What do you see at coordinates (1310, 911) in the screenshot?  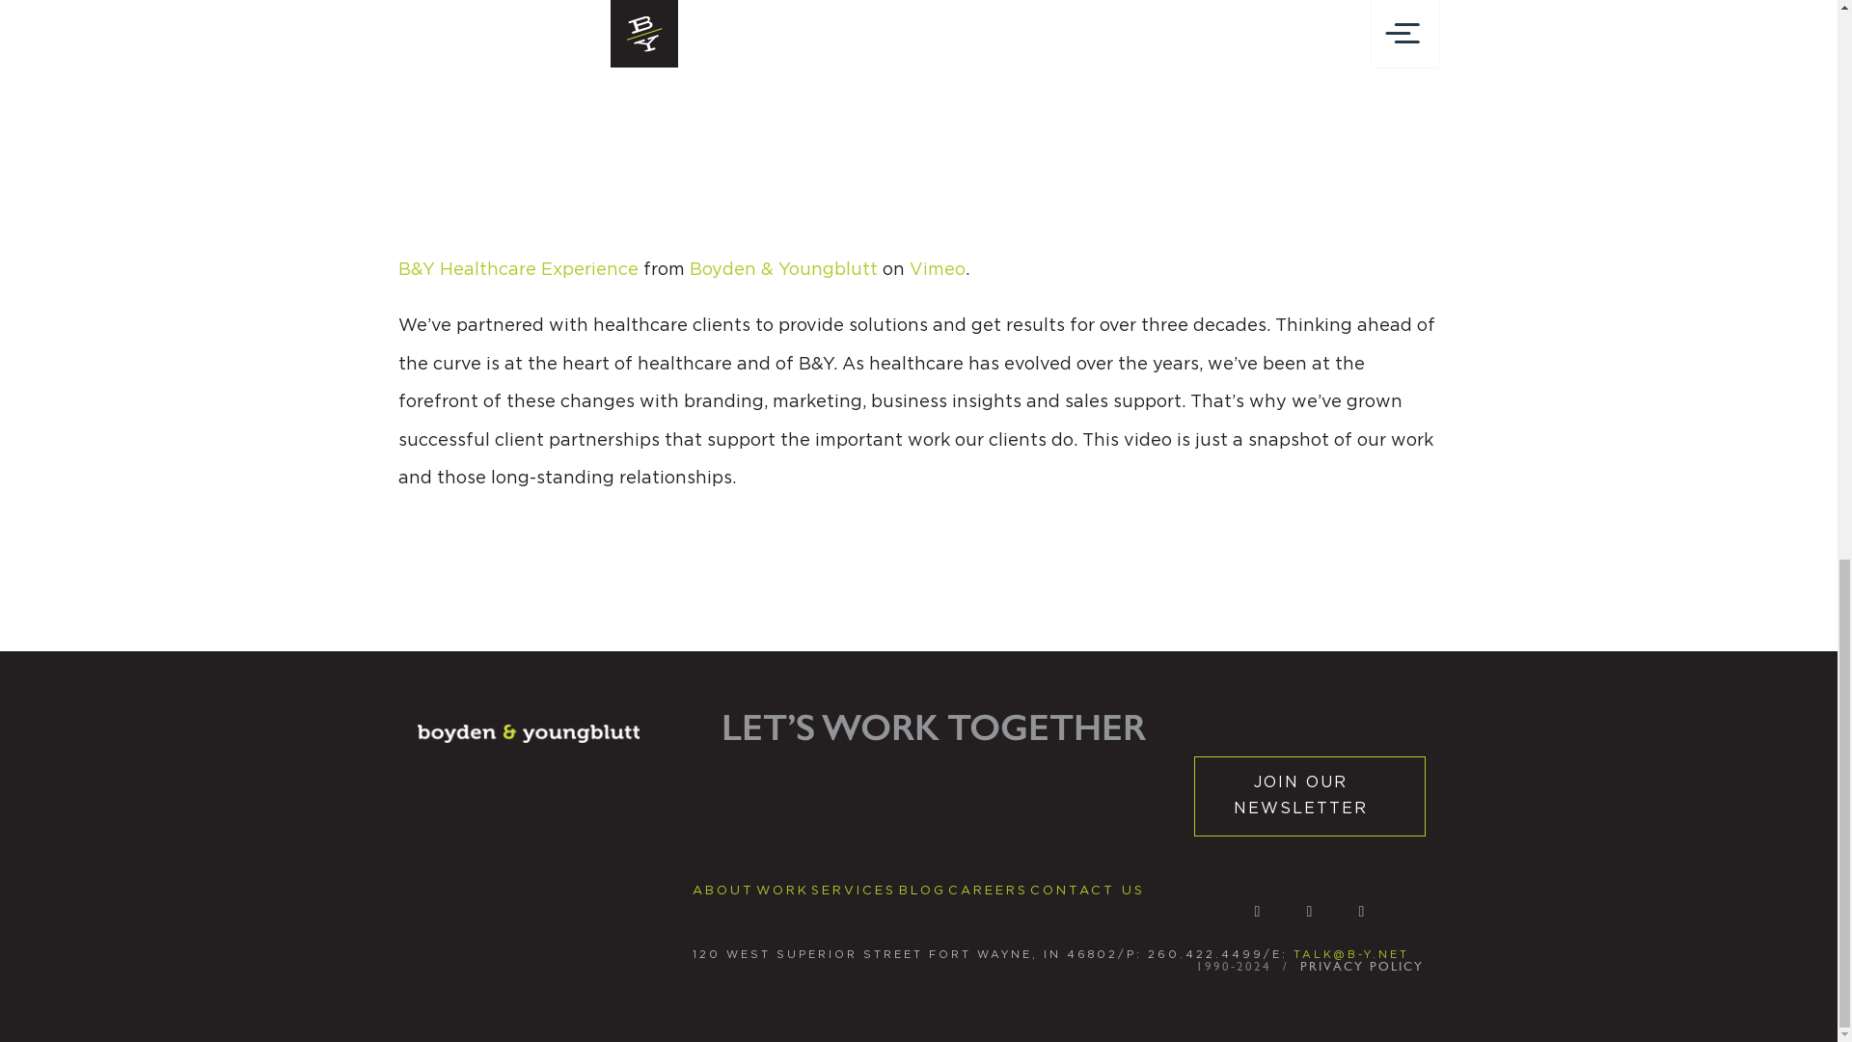 I see `Follow on Instagram` at bounding box center [1310, 911].